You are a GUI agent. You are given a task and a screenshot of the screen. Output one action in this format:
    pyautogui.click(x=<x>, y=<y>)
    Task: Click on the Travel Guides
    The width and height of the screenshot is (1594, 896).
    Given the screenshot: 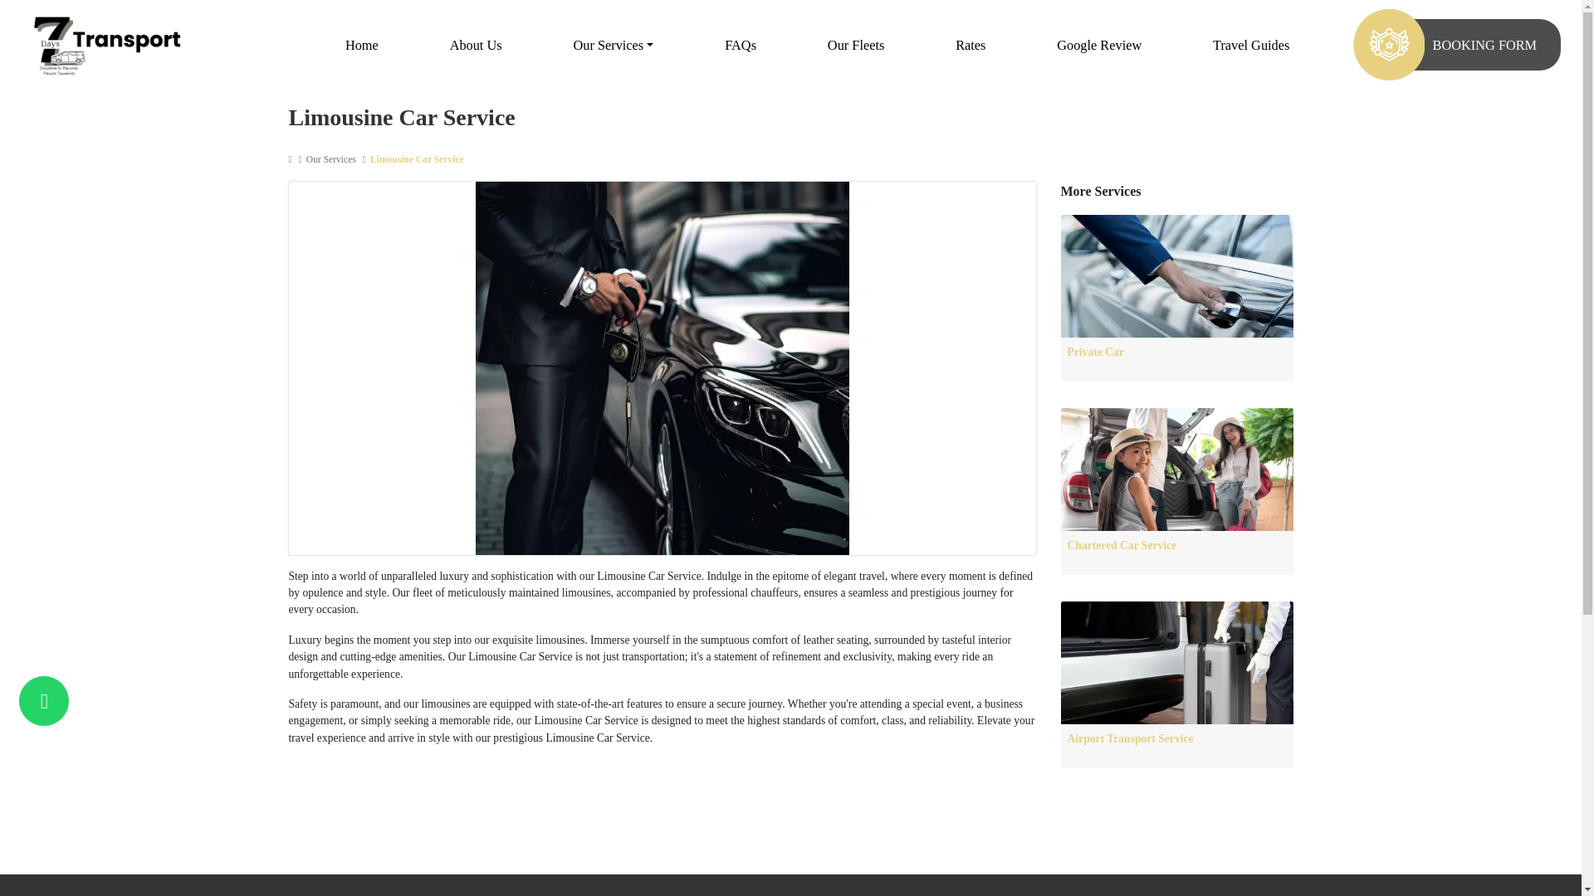 What is the action you would take?
    pyautogui.click(x=1251, y=45)
    